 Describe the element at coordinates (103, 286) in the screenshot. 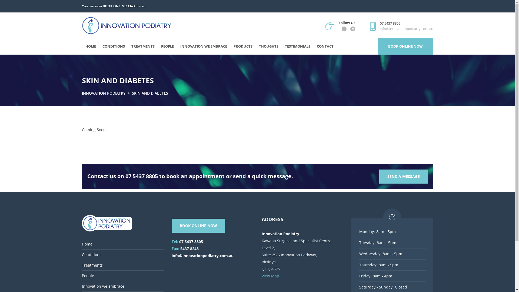

I see `Innovation we embrace` at that location.